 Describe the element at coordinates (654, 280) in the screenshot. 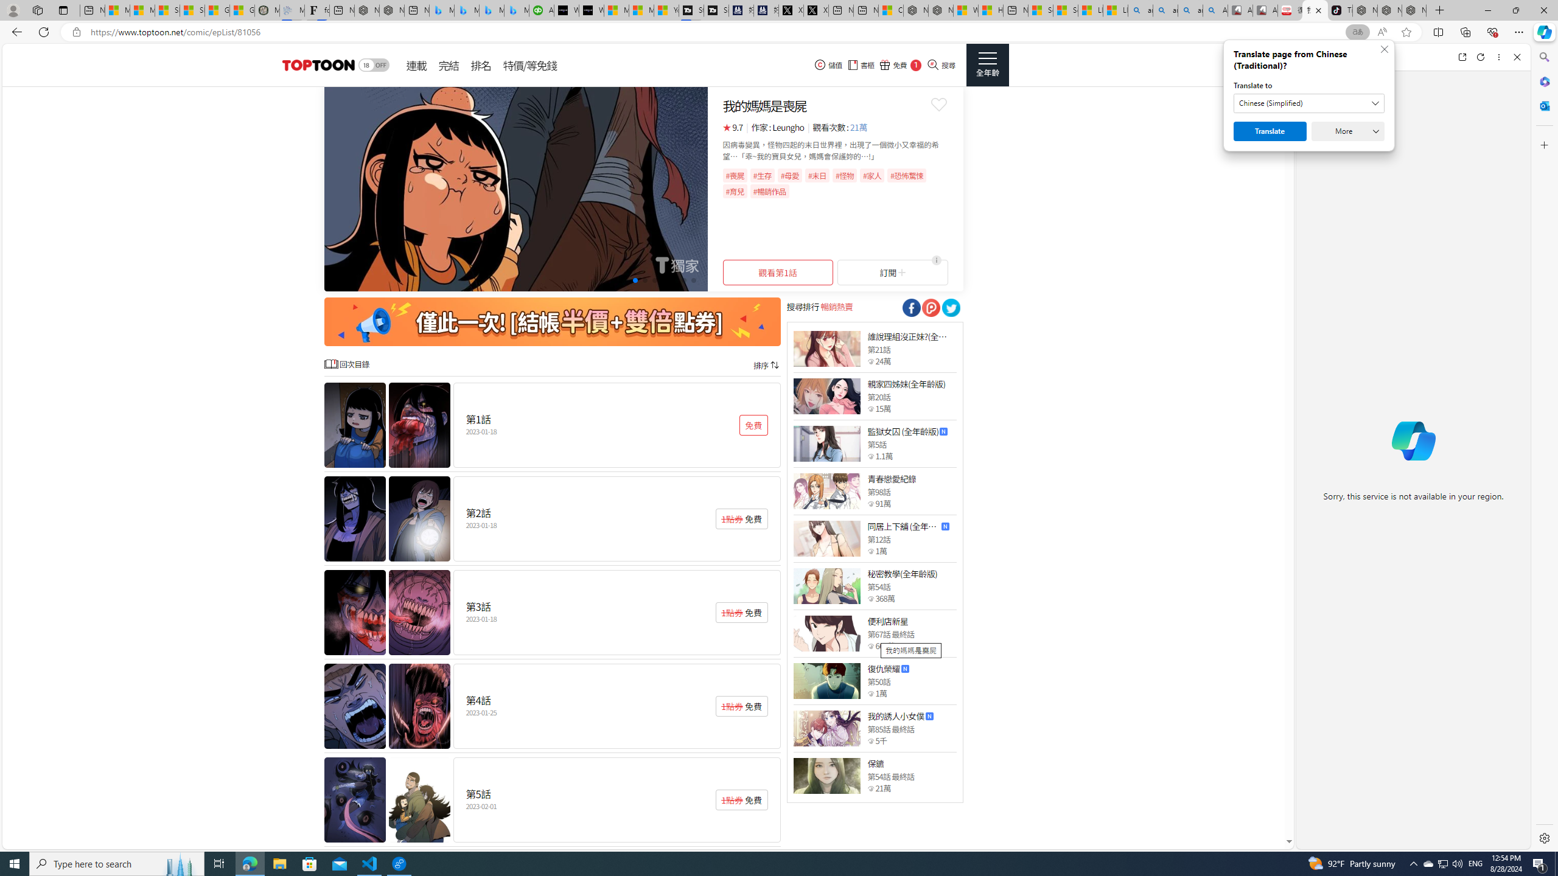

I see `Go to slide 6` at that location.